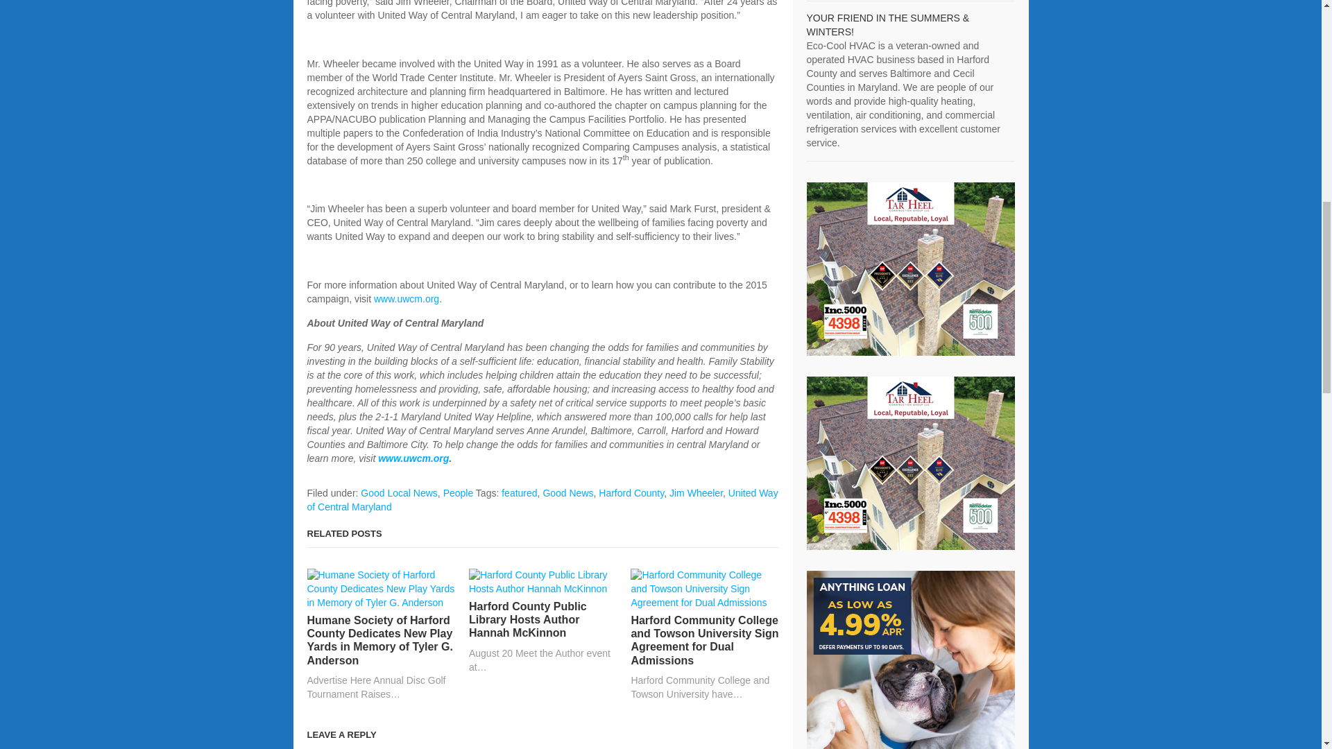 Image resolution: width=1332 pixels, height=749 pixels. Describe the element at coordinates (413, 458) in the screenshot. I see `www.uwcm.org` at that location.